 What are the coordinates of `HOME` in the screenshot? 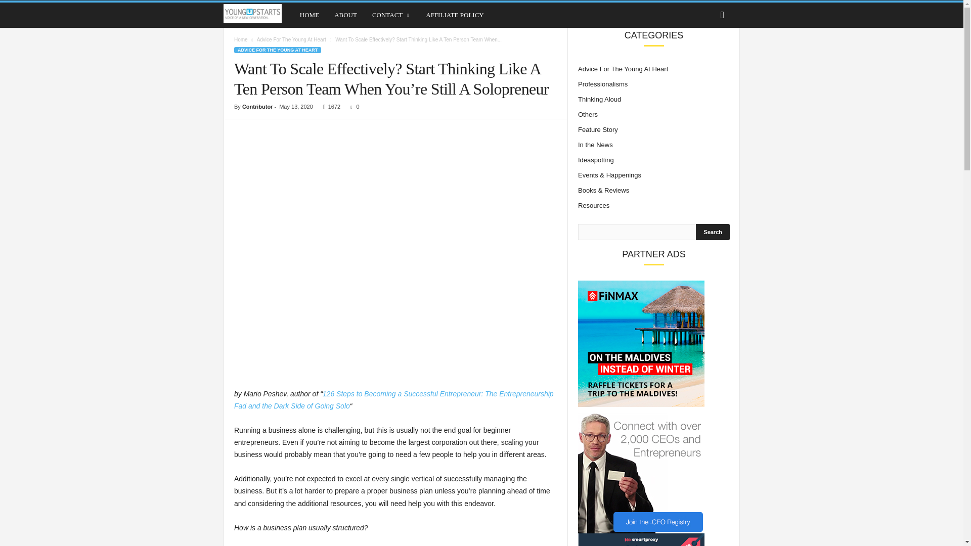 It's located at (309, 15).